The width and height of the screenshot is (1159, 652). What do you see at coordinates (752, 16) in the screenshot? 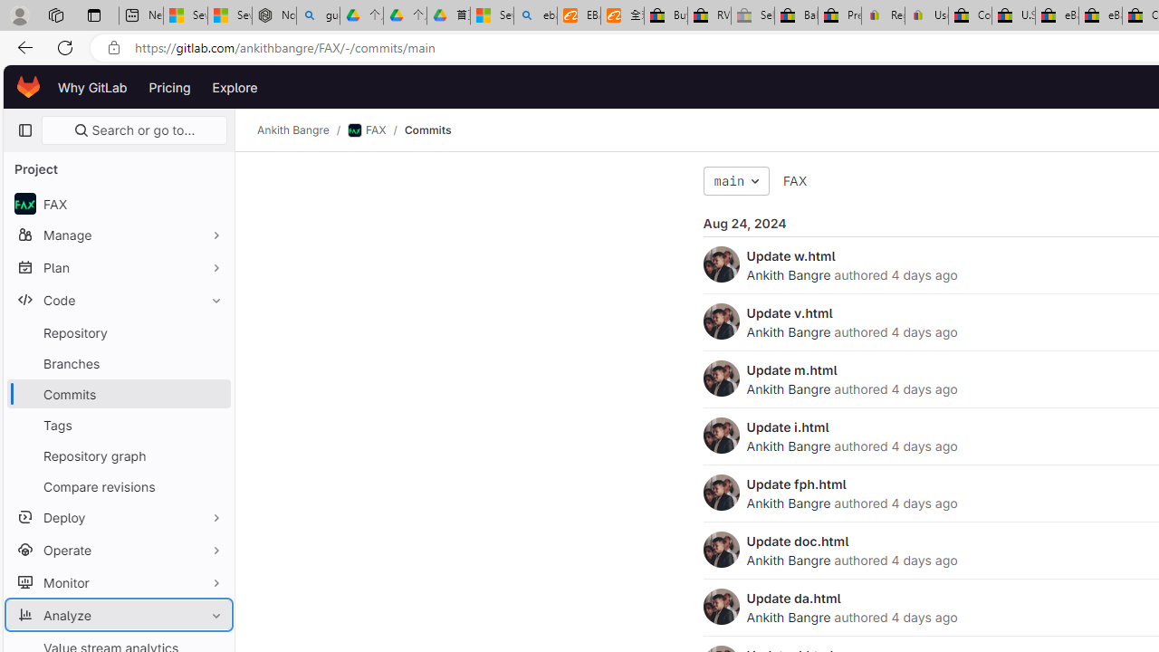
I see `Sell worldwide with eBay - Sleeping` at bounding box center [752, 16].